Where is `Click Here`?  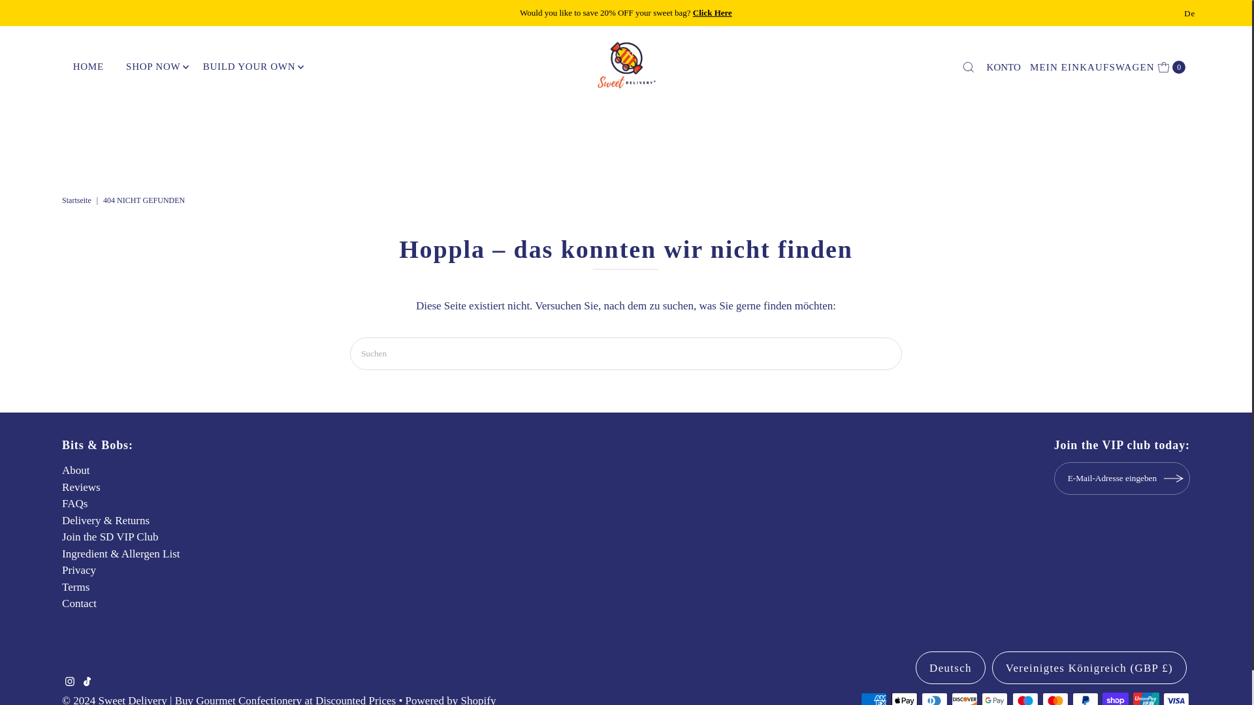
Click Here is located at coordinates (713, 12).